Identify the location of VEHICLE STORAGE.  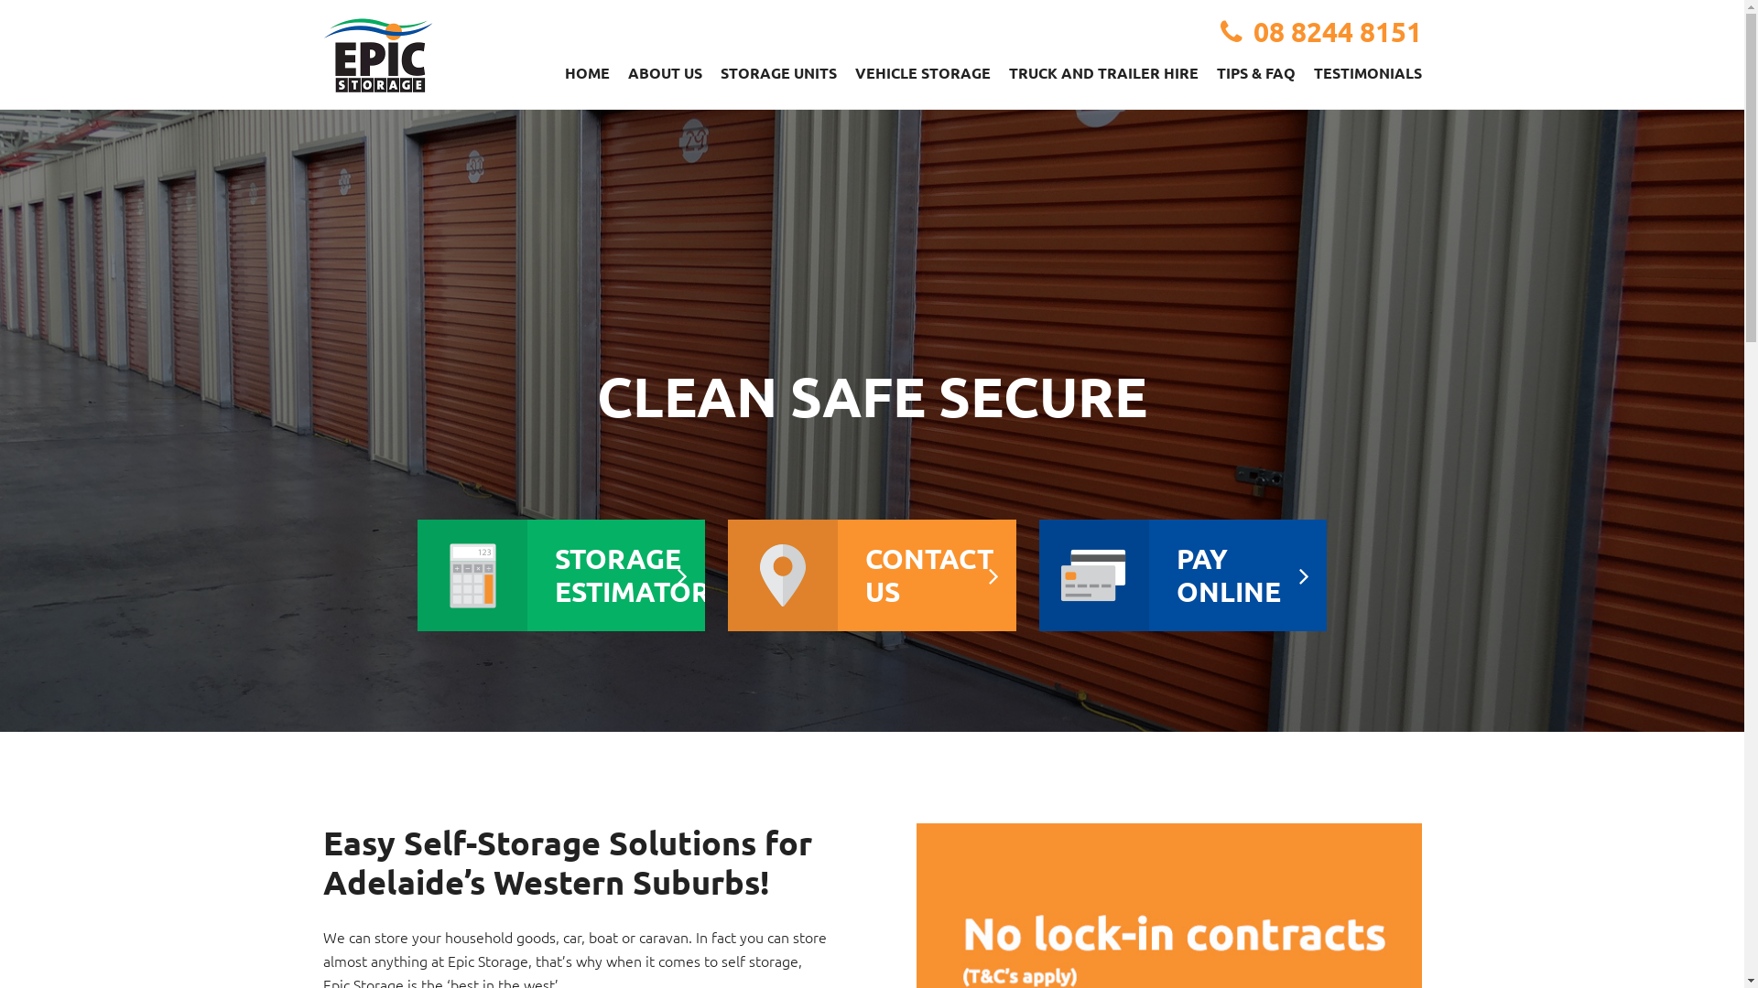
(923, 73).